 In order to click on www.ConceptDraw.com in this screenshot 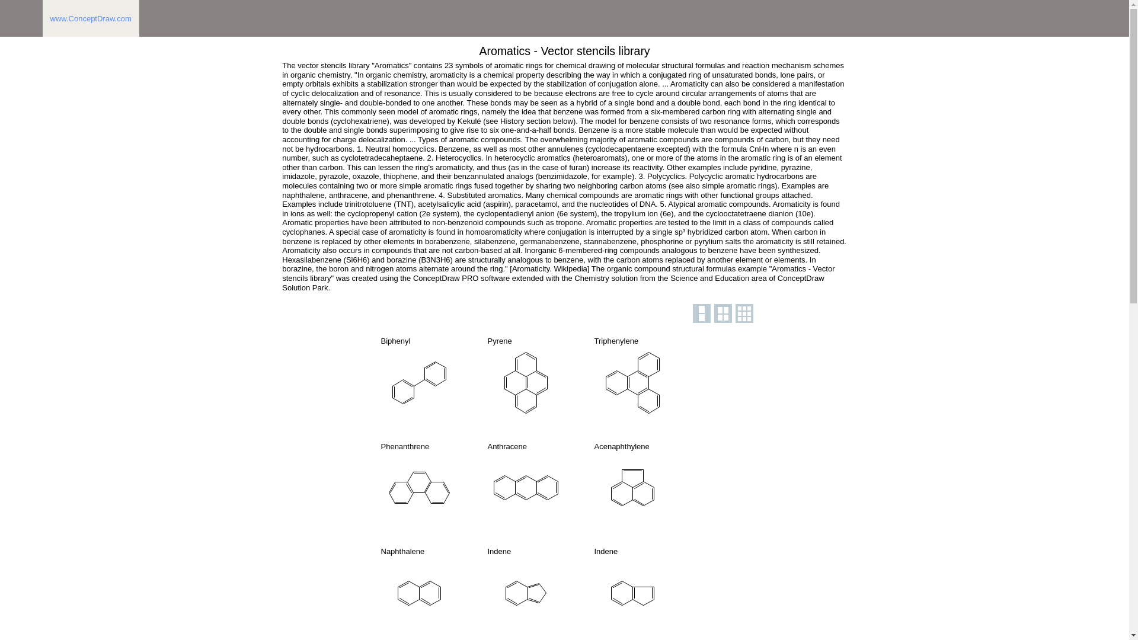, I will do `click(91, 18)`.